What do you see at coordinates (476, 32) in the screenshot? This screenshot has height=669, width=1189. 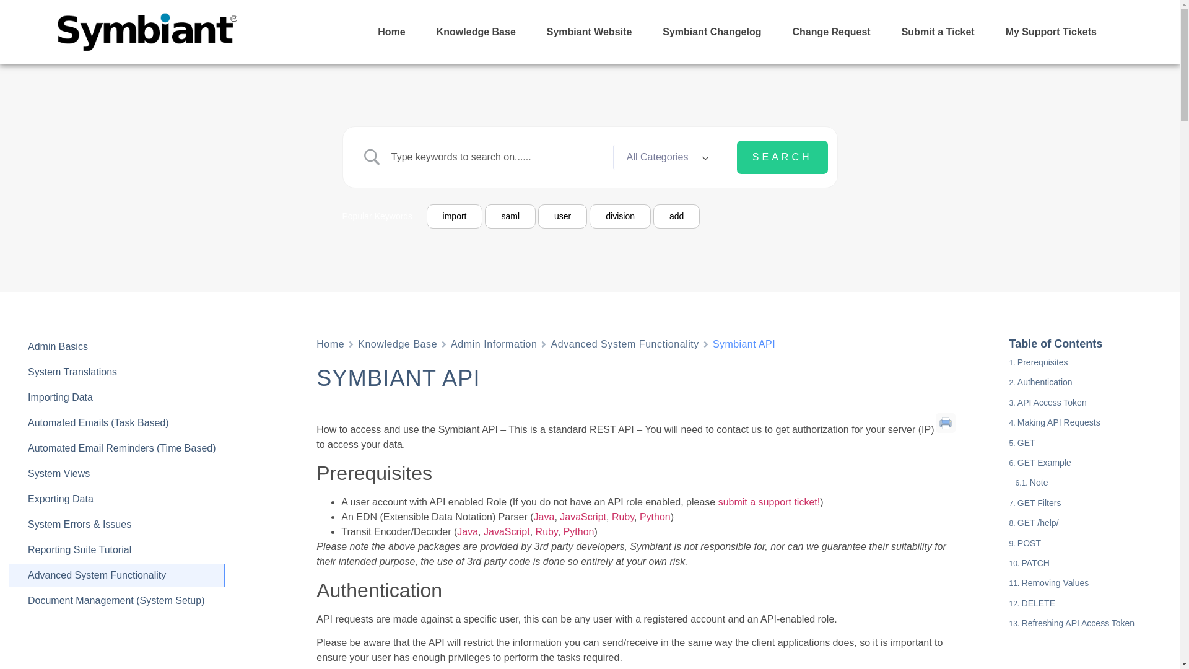 I see `Knowledge Base` at bounding box center [476, 32].